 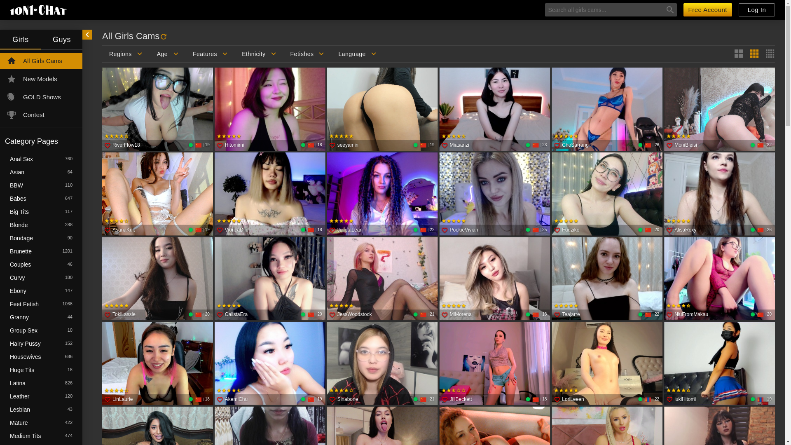 I want to click on Miasanzi
23, so click(x=494, y=110).